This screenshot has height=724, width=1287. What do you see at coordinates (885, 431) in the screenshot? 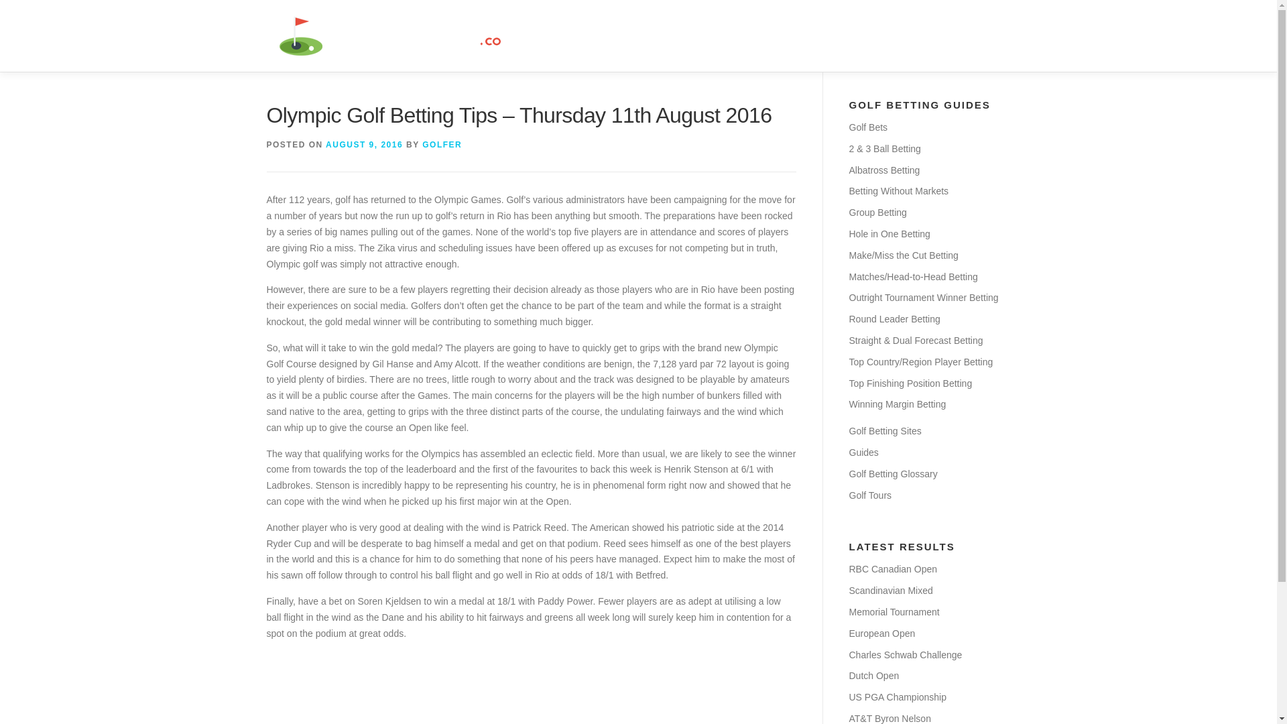
I see `Golf Betting Sites` at bounding box center [885, 431].